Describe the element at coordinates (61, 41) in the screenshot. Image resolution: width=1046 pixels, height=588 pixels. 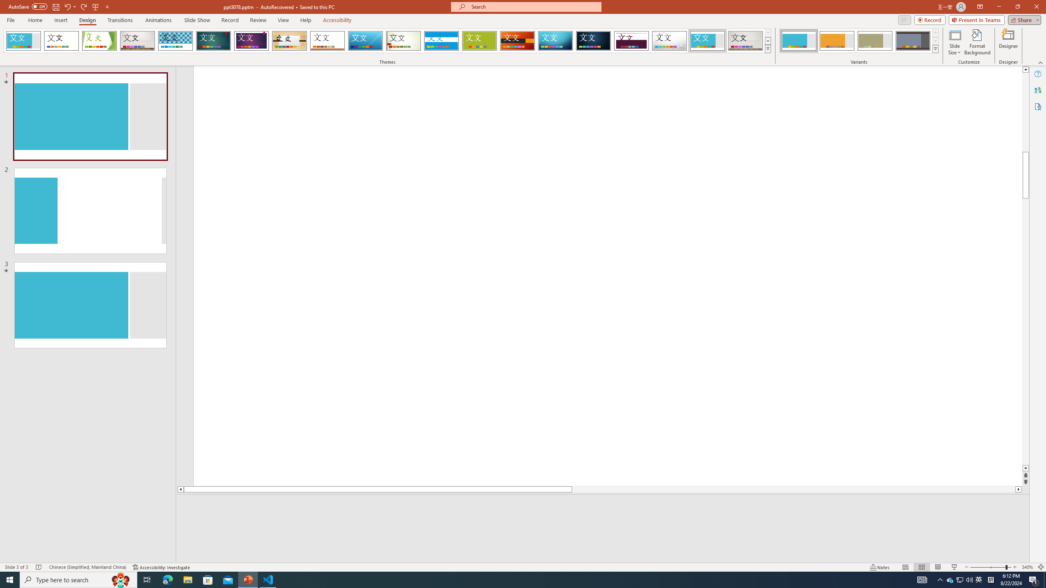
I see `Office Theme` at that location.